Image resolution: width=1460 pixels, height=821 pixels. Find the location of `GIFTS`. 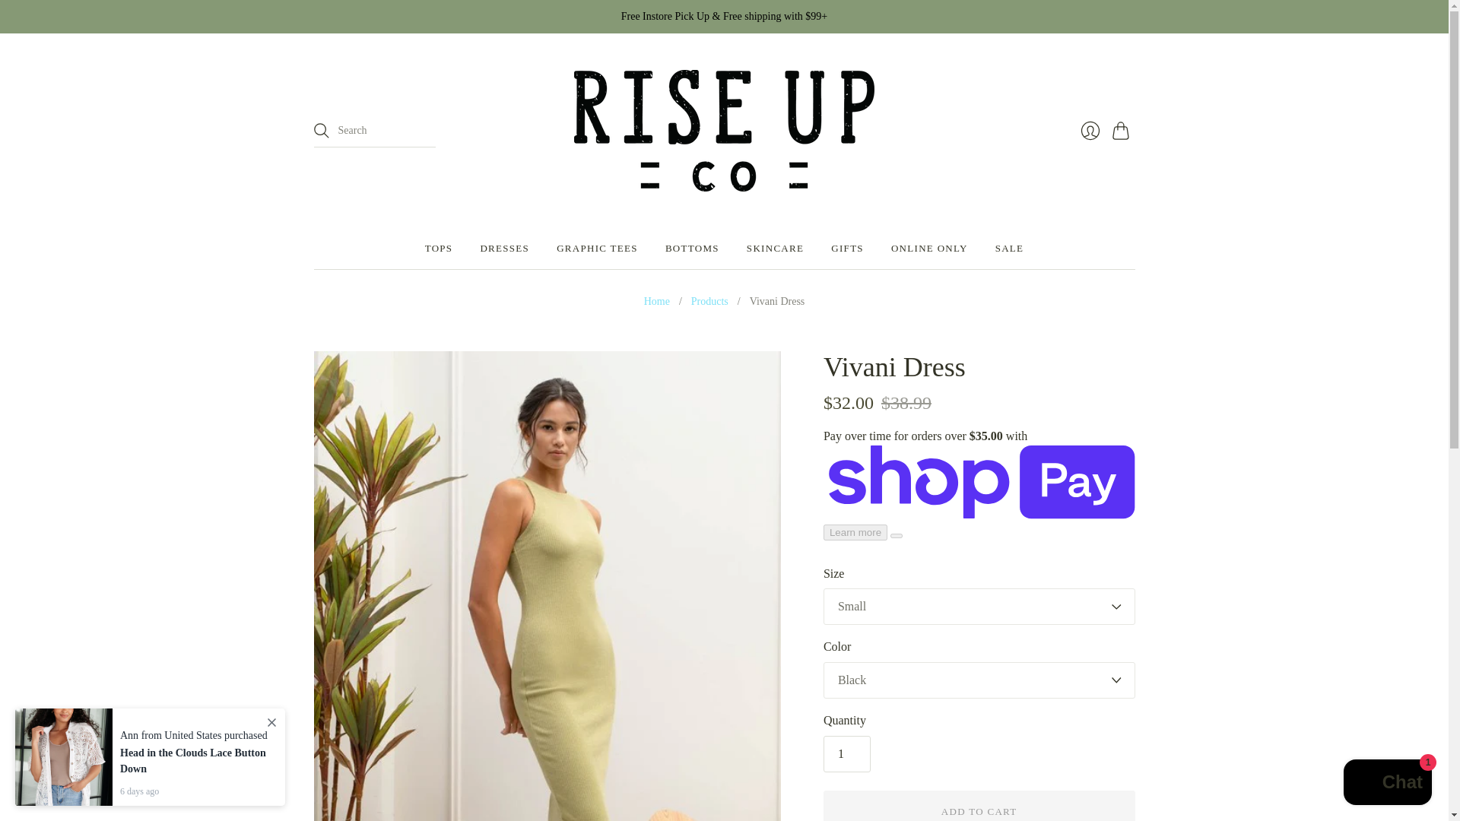

GIFTS is located at coordinates (847, 248).